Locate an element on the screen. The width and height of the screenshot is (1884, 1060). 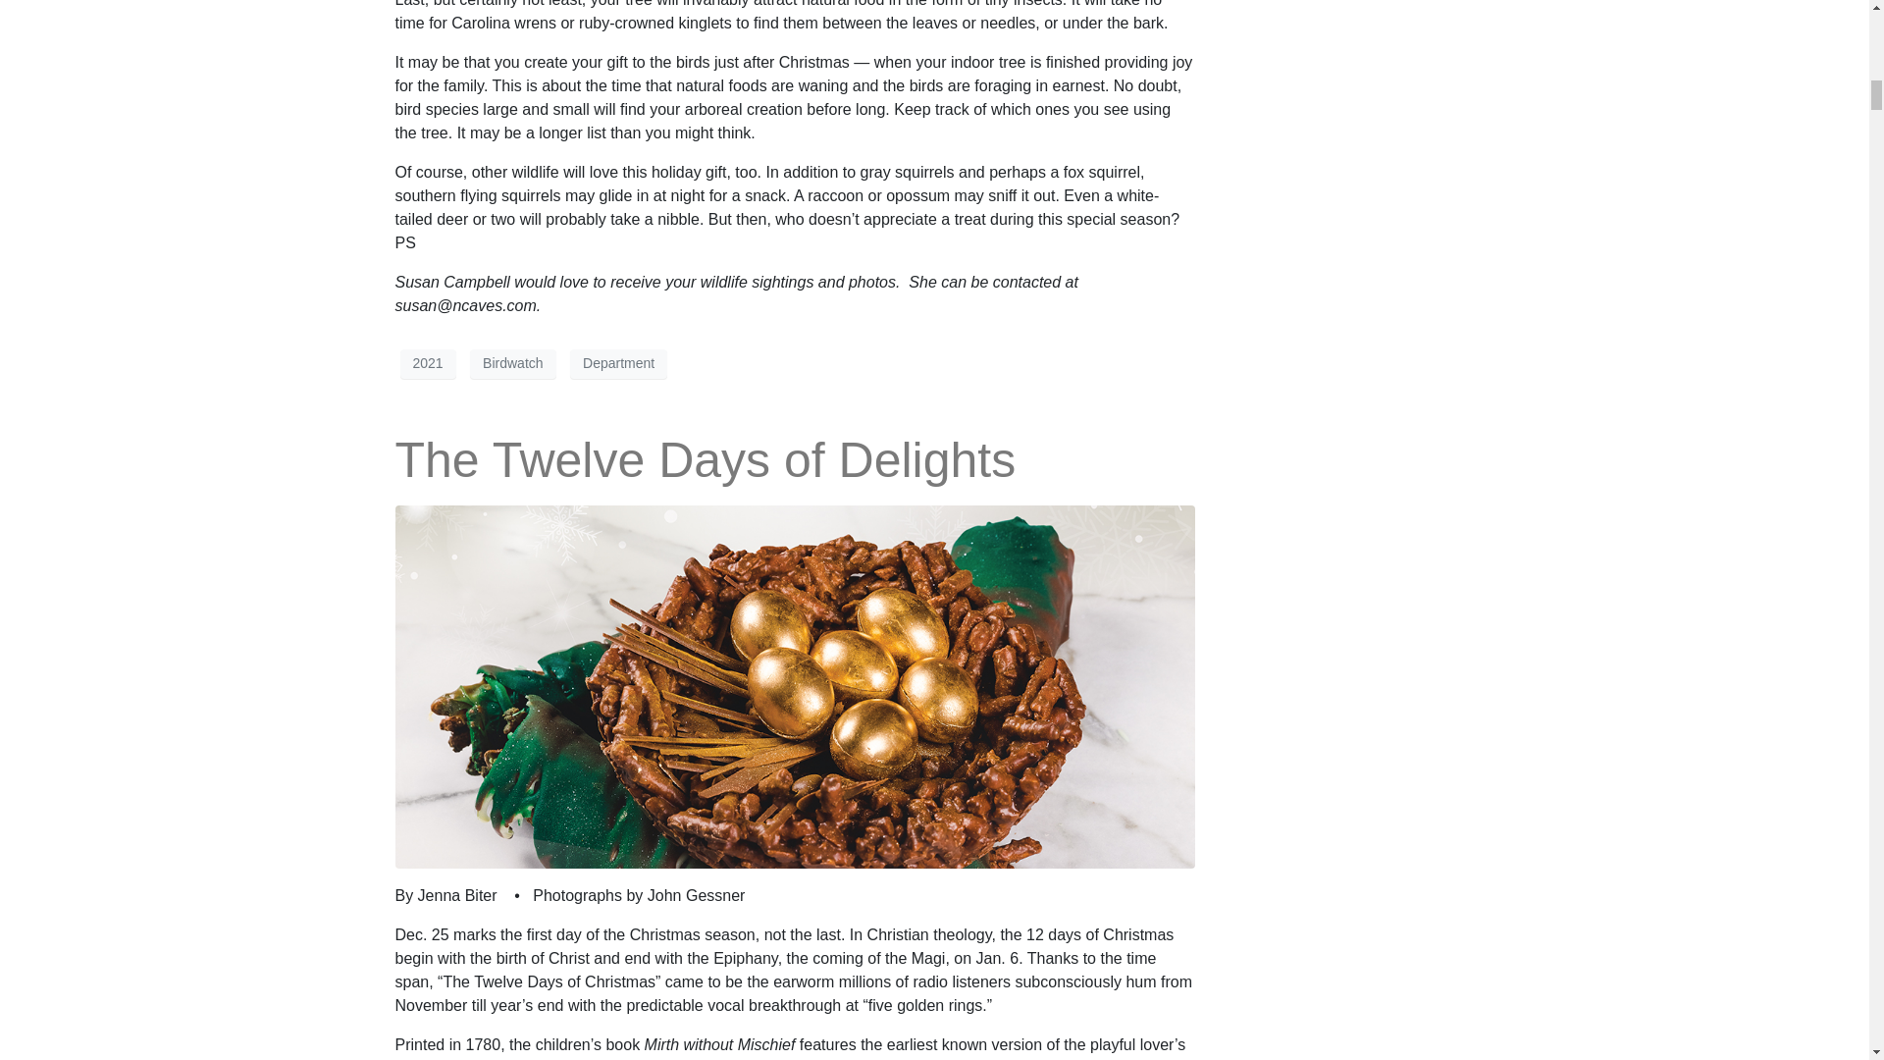
The Twelve Days of Delights is located at coordinates (705, 459).